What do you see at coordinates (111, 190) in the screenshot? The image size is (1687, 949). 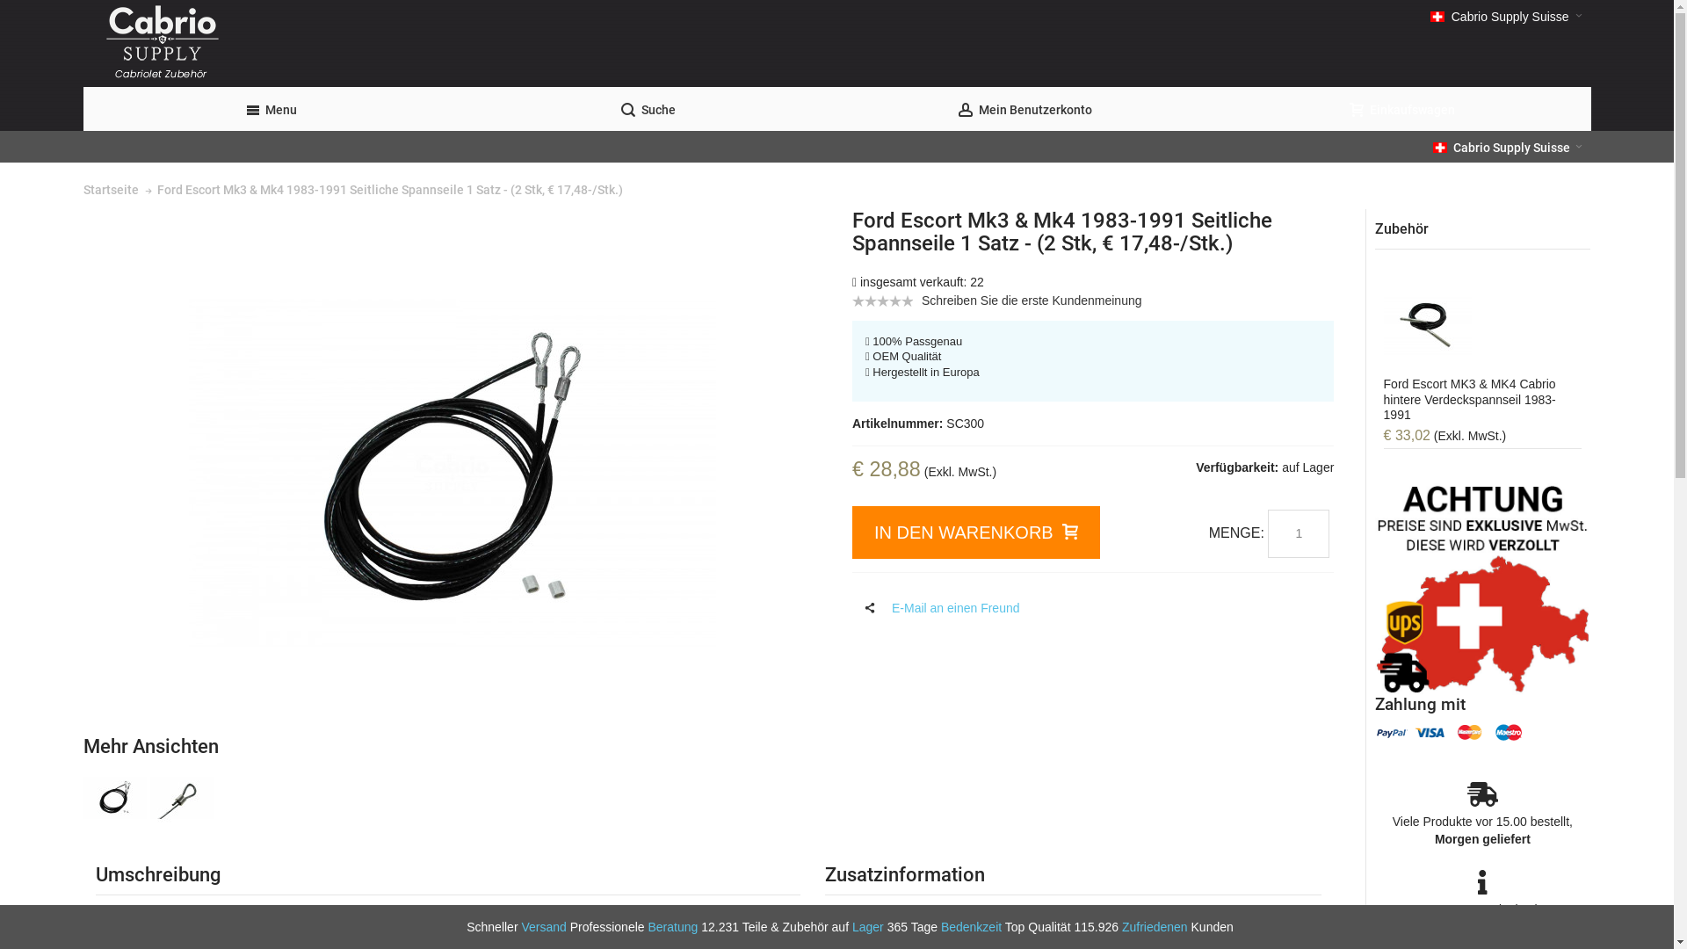 I see `Startseite` at bounding box center [111, 190].